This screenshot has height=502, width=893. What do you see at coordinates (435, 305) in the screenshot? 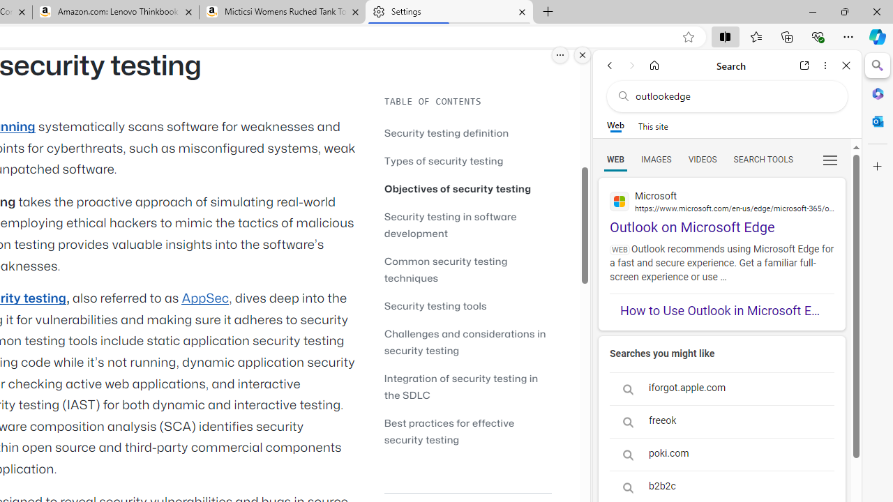
I see `Security testing tools` at bounding box center [435, 305].